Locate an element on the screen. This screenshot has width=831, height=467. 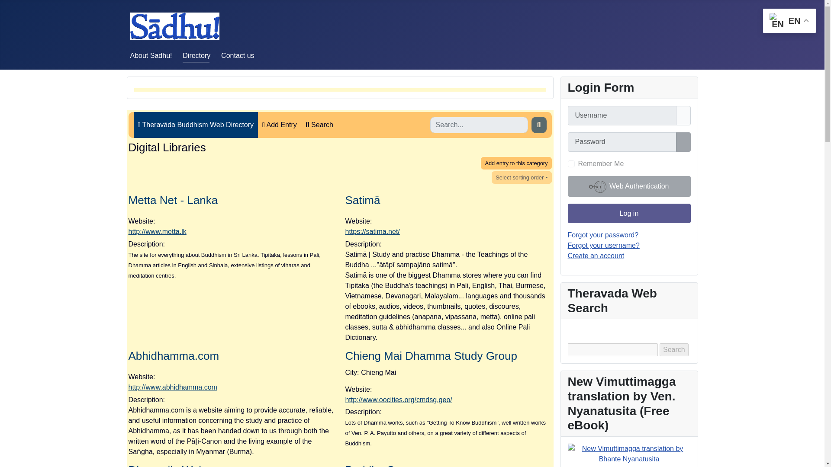
Search is located at coordinates (319, 125).